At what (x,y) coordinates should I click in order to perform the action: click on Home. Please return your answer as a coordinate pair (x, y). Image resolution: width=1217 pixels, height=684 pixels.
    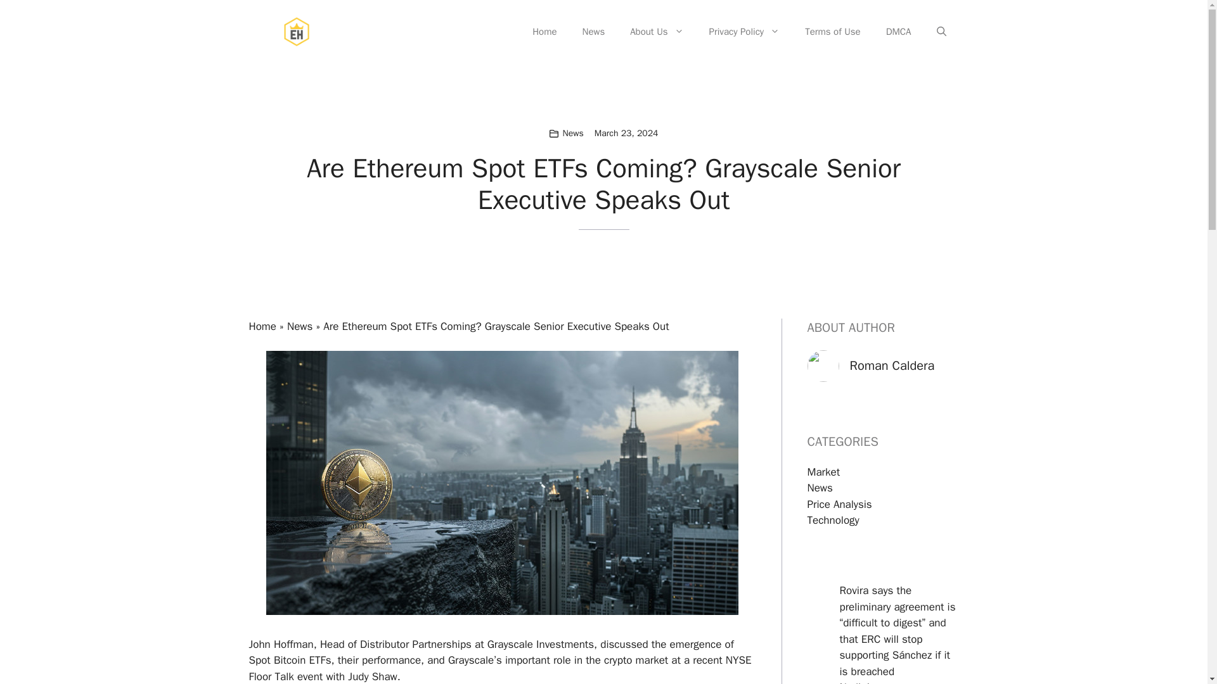
    Looking at the image, I should click on (262, 326).